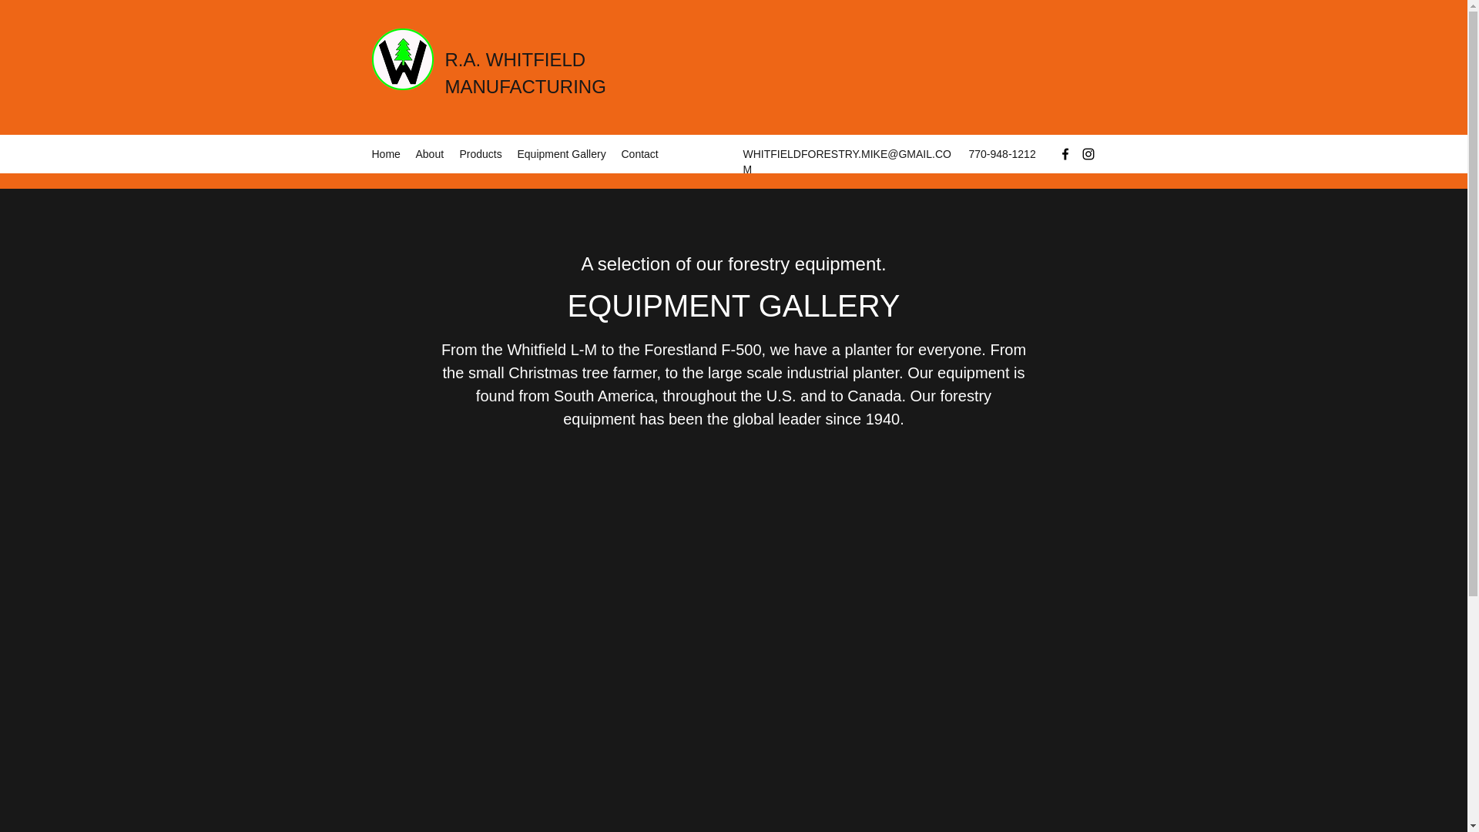 The width and height of the screenshot is (1479, 832). Describe the element at coordinates (385, 153) in the screenshot. I see `Home` at that location.